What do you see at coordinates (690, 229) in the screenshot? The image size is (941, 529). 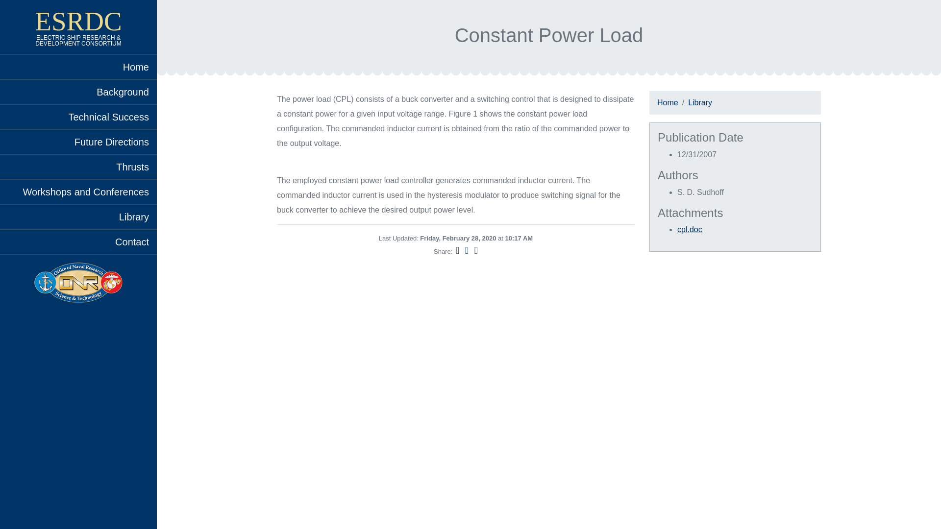 I see `cpl.doc` at bounding box center [690, 229].